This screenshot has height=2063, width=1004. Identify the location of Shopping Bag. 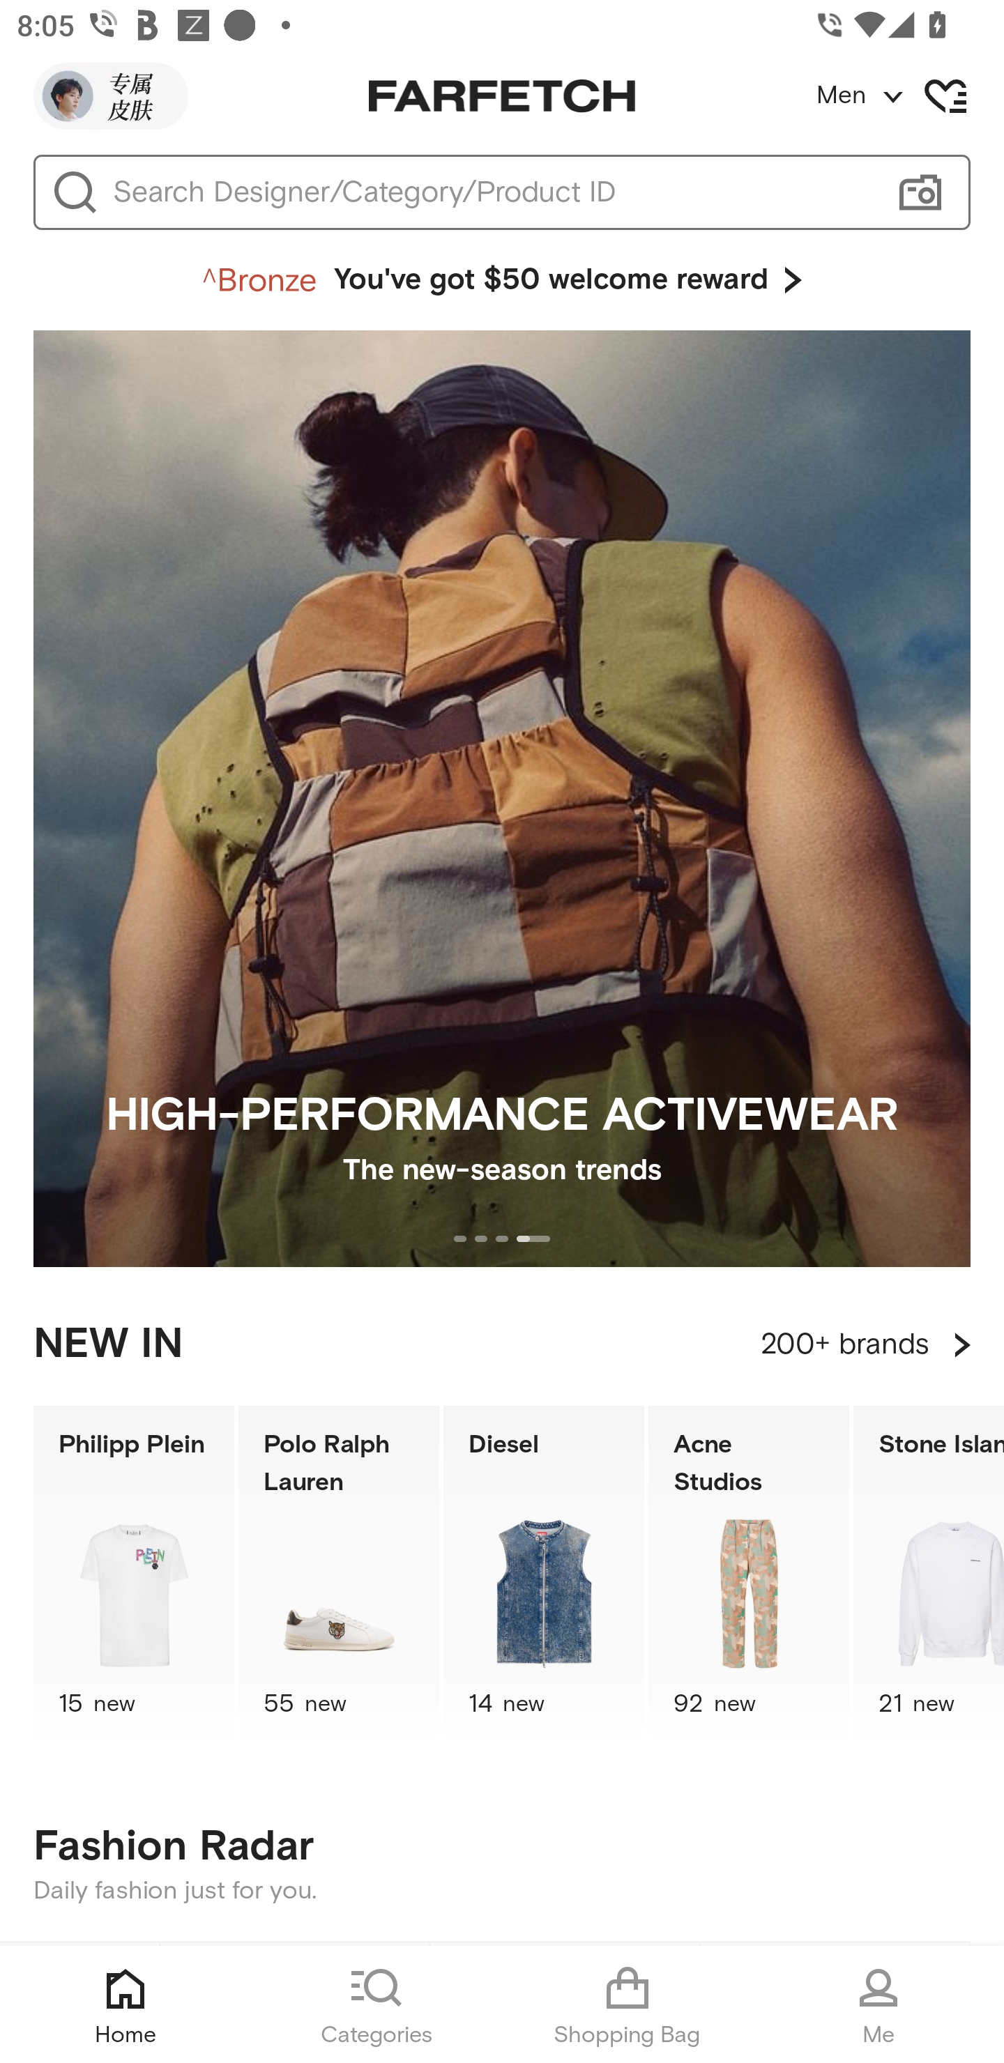
(627, 2004).